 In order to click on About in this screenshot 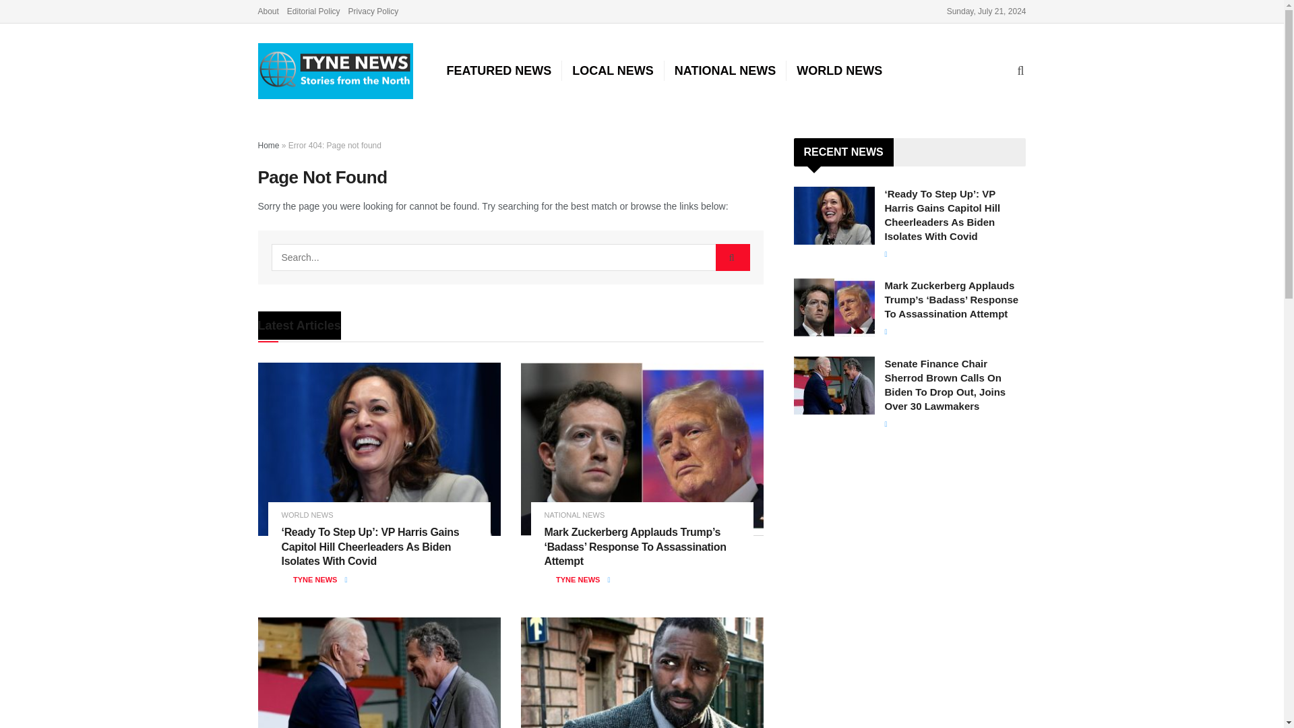, I will do `click(268, 11)`.